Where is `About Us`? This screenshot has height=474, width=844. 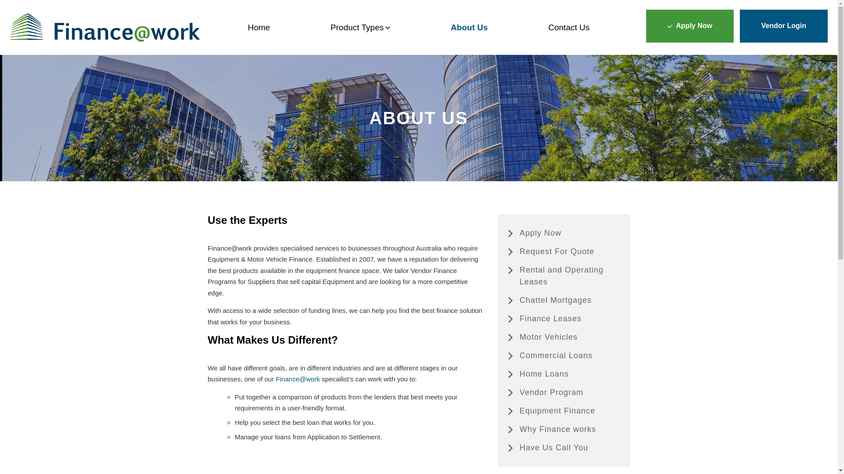 About Us is located at coordinates (469, 27).